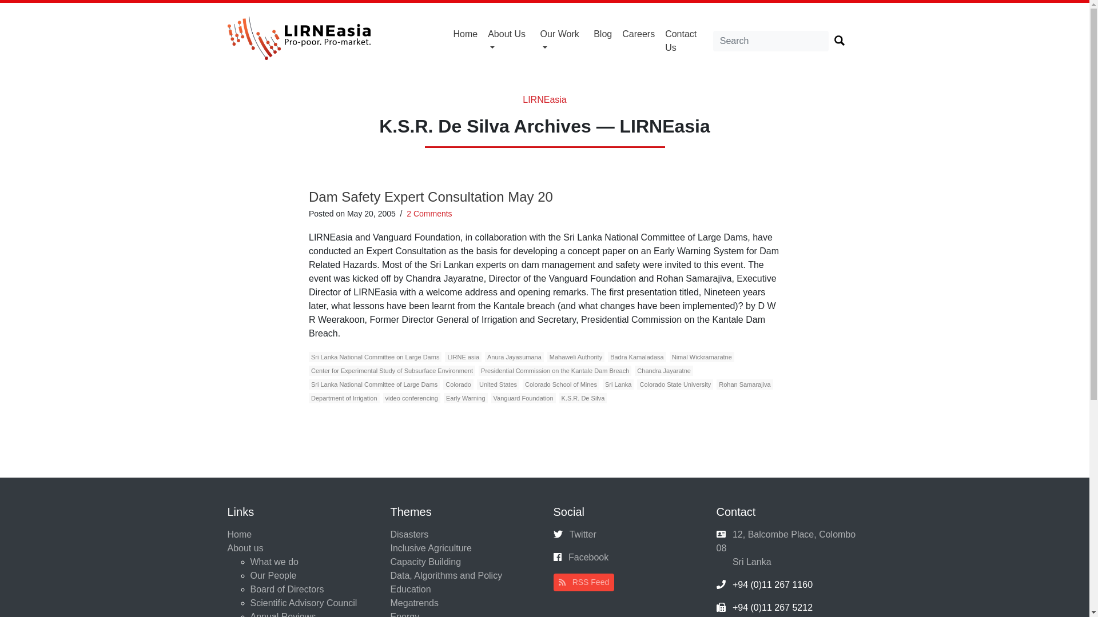 Image resolution: width=1098 pixels, height=617 pixels. I want to click on Our Work, so click(562, 41).